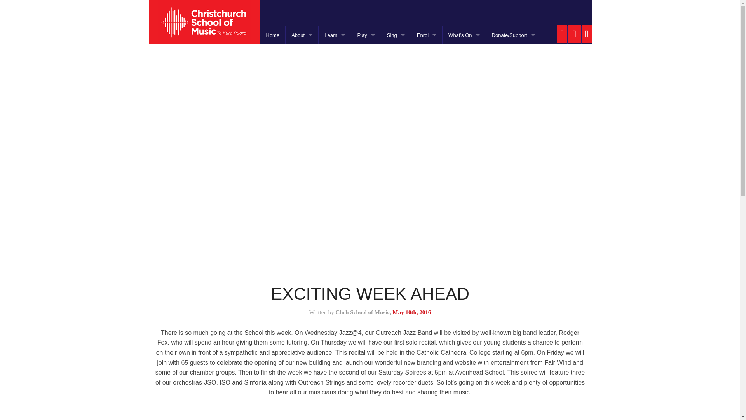  What do you see at coordinates (302, 89) in the screenshot?
I see `Staff` at bounding box center [302, 89].